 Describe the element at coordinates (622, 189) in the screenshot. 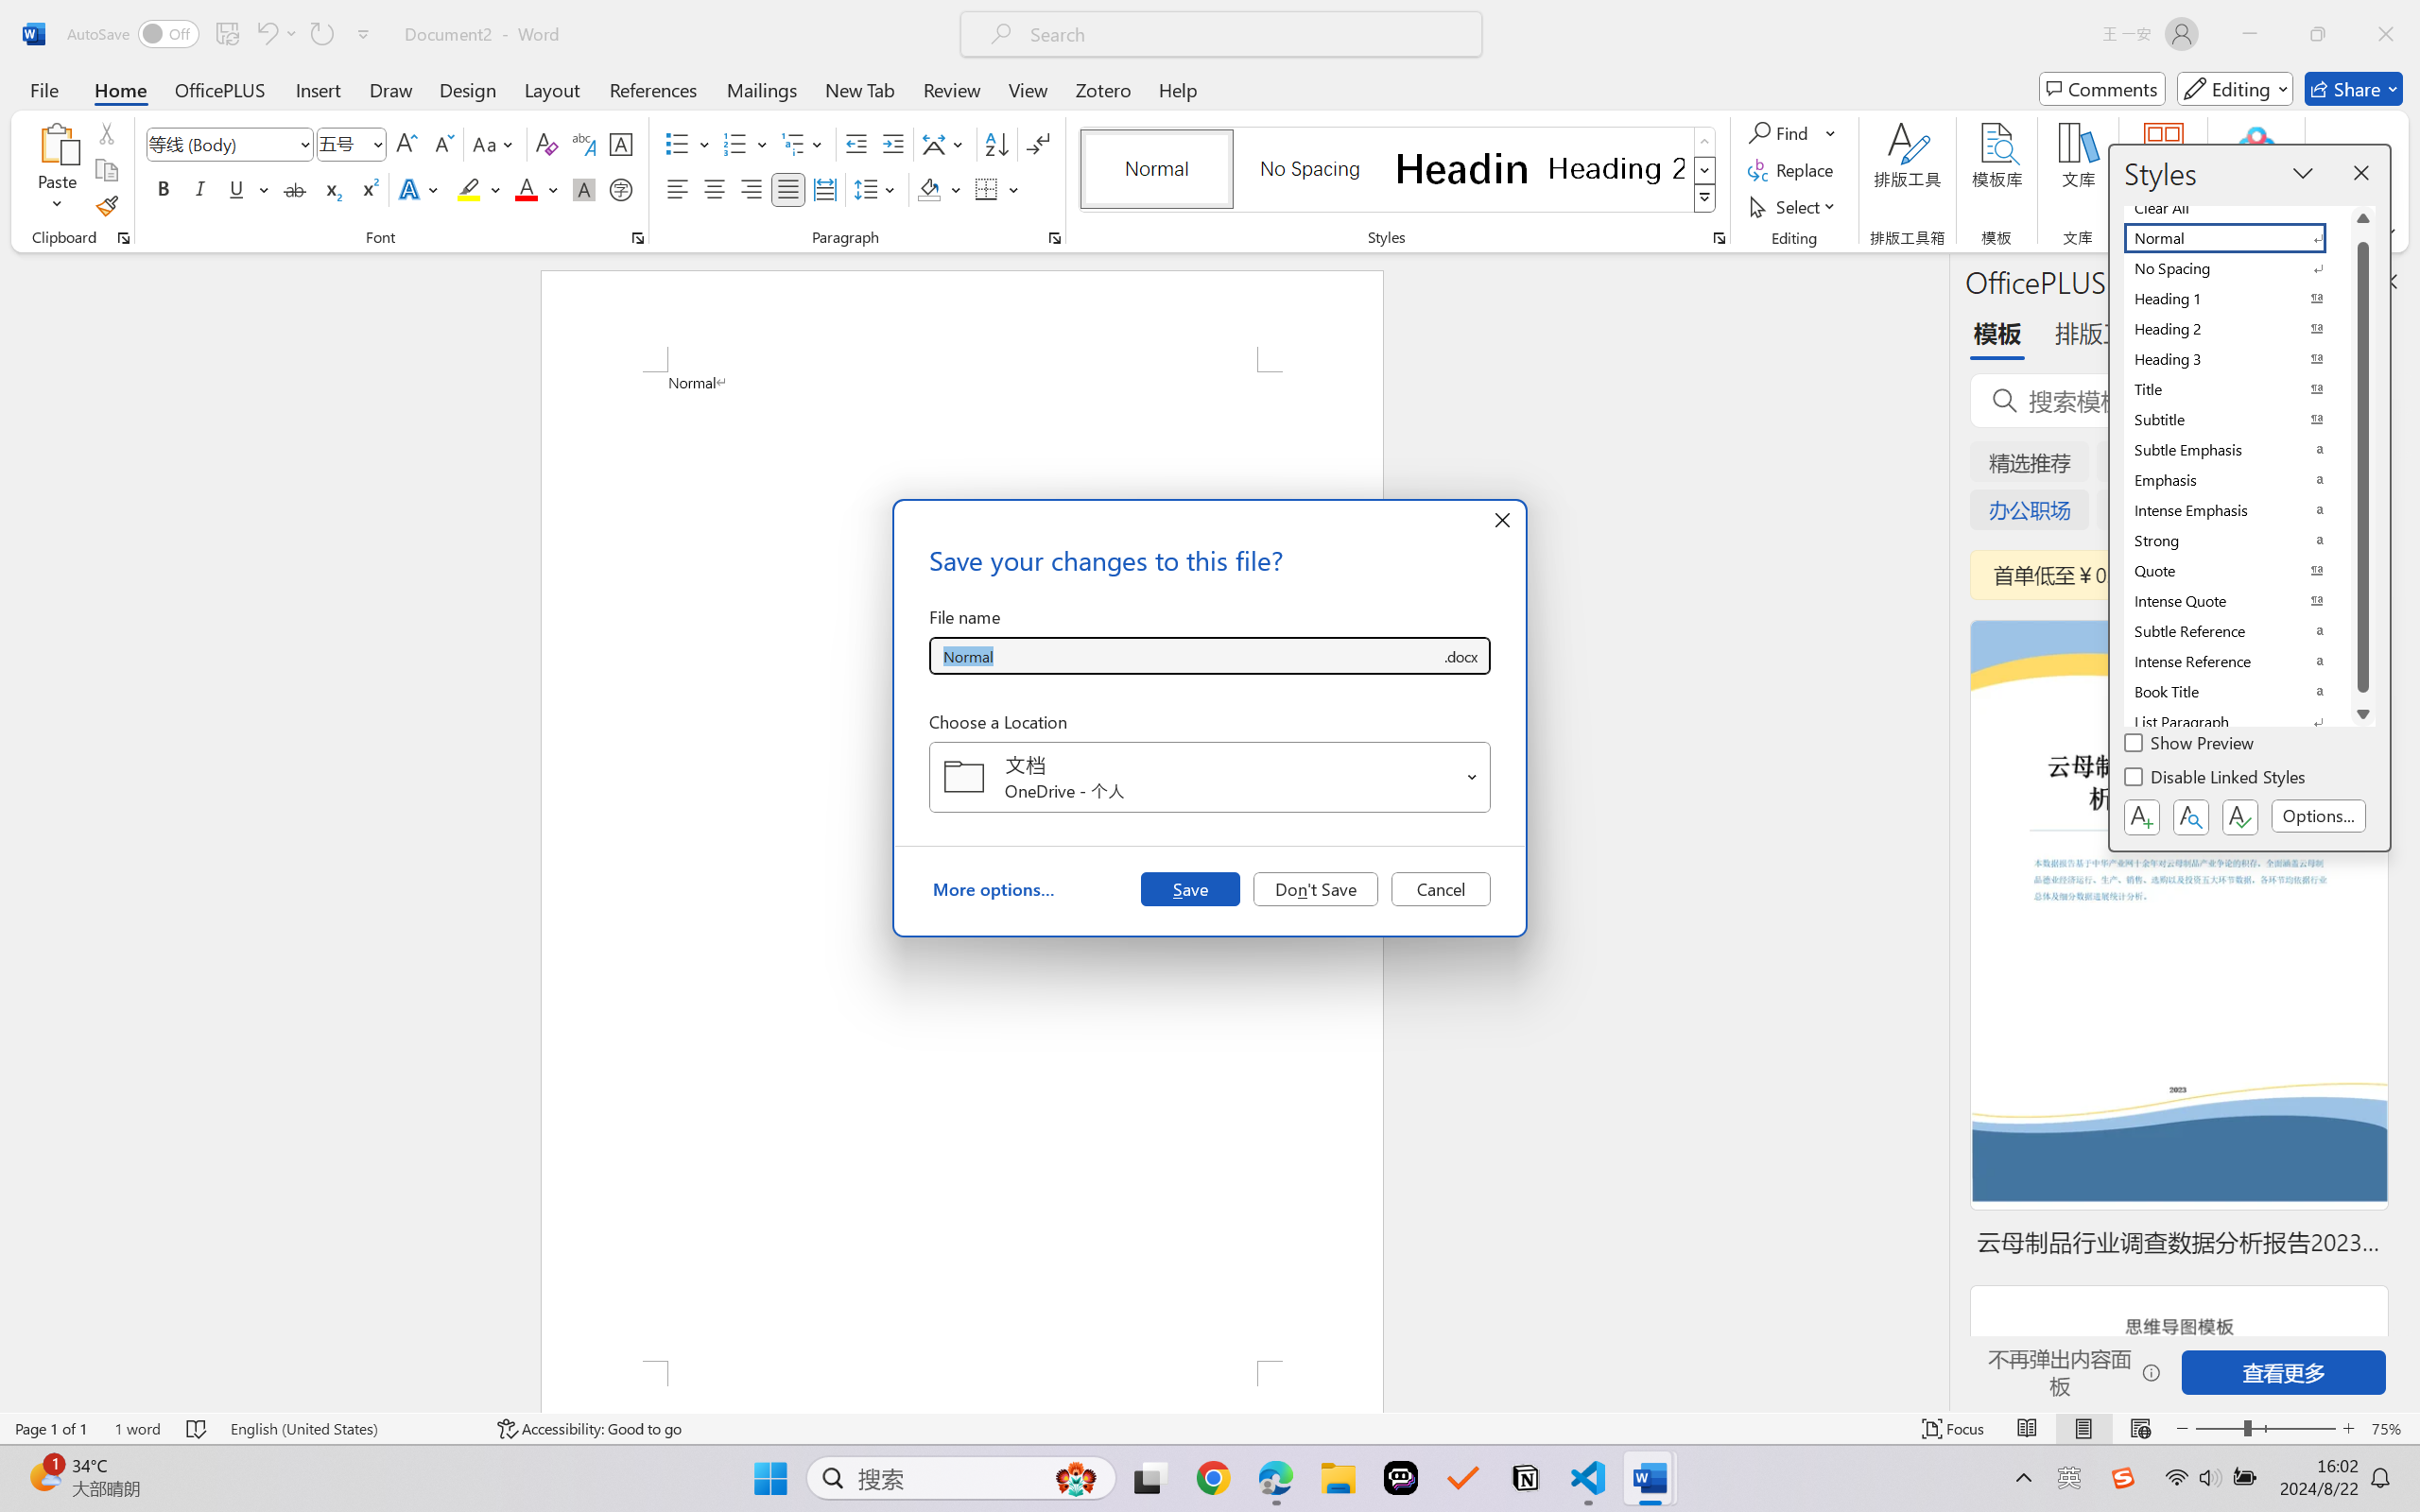

I see `Enclose Characters...` at that location.